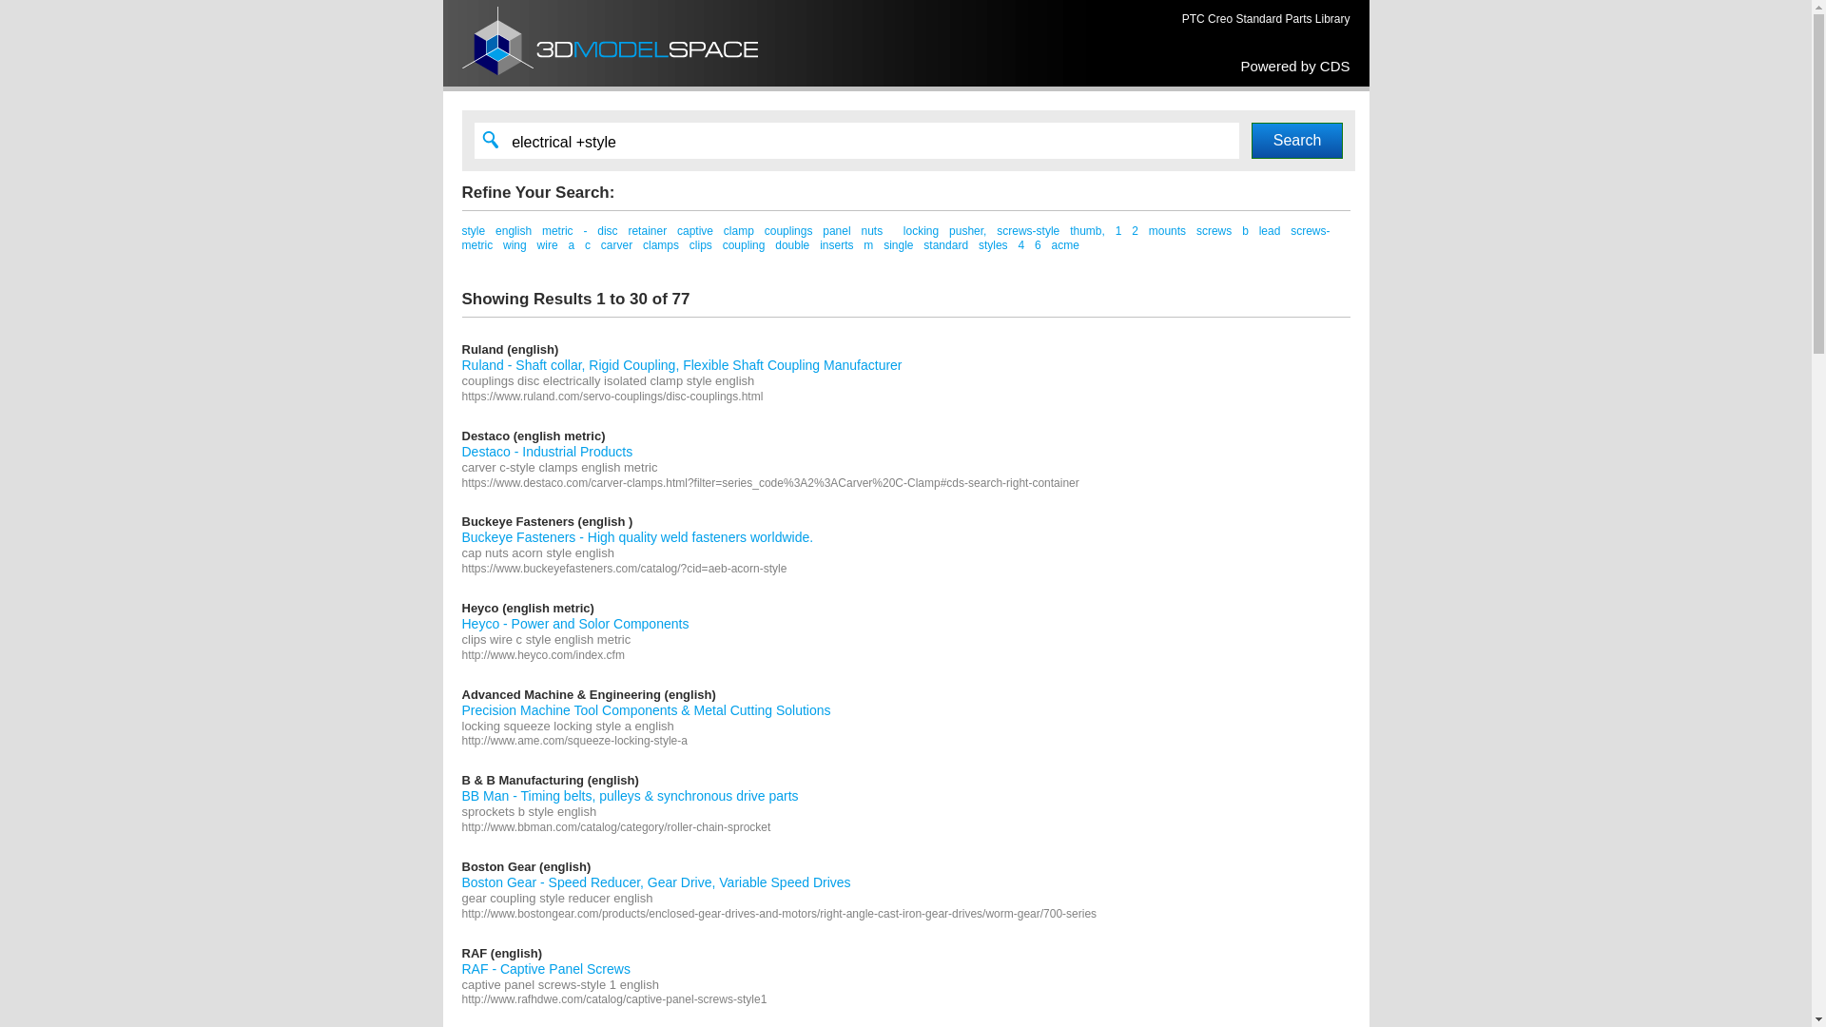  Describe the element at coordinates (744, 245) in the screenshot. I see `coupling` at that location.